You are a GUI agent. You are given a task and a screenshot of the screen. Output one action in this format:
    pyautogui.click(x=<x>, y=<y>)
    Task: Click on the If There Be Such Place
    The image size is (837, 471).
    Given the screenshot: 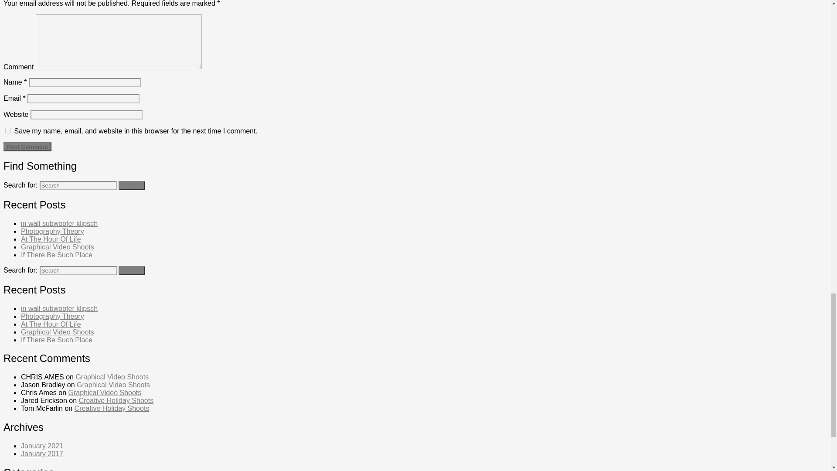 What is the action you would take?
    pyautogui.click(x=57, y=255)
    